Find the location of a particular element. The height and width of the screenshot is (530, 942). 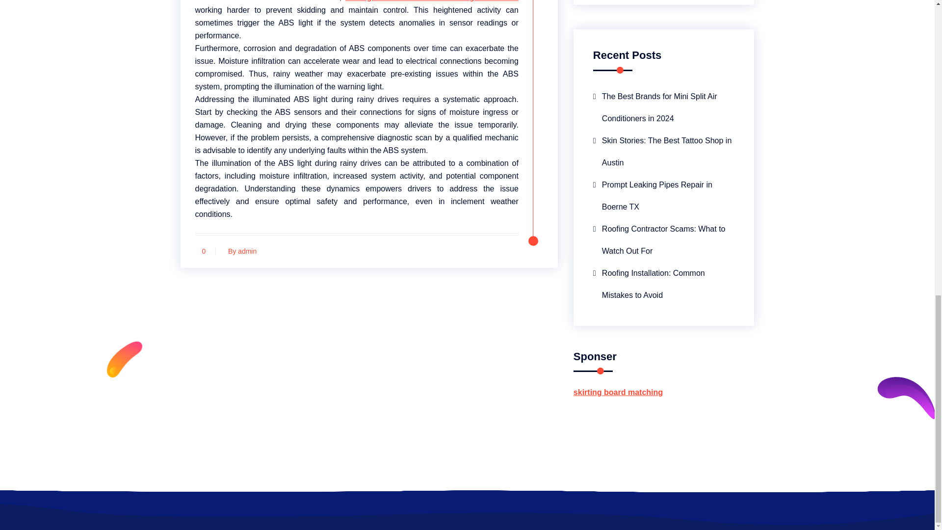

skirting board matching is located at coordinates (618, 392).